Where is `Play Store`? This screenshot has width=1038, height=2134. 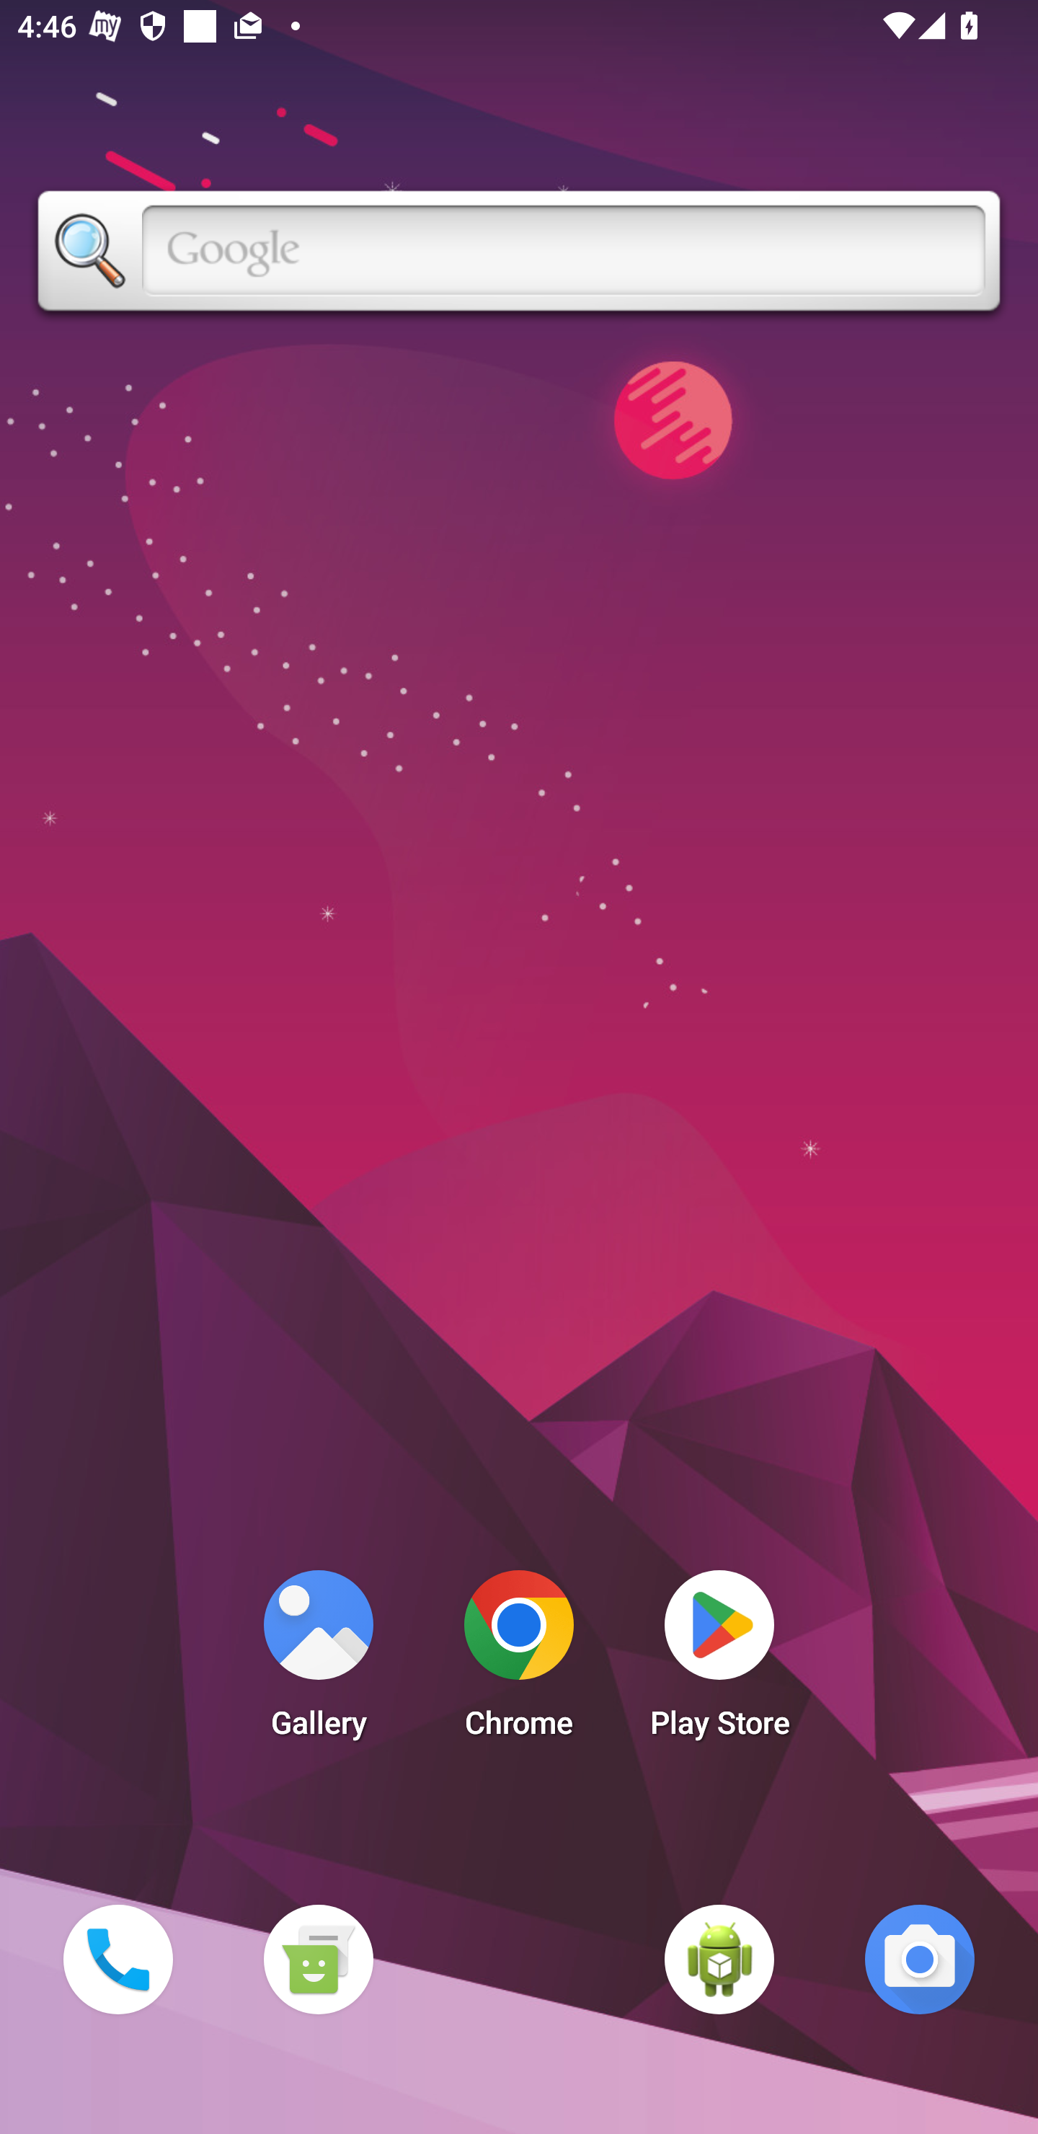 Play Store is located at coordinates (719, 1661).